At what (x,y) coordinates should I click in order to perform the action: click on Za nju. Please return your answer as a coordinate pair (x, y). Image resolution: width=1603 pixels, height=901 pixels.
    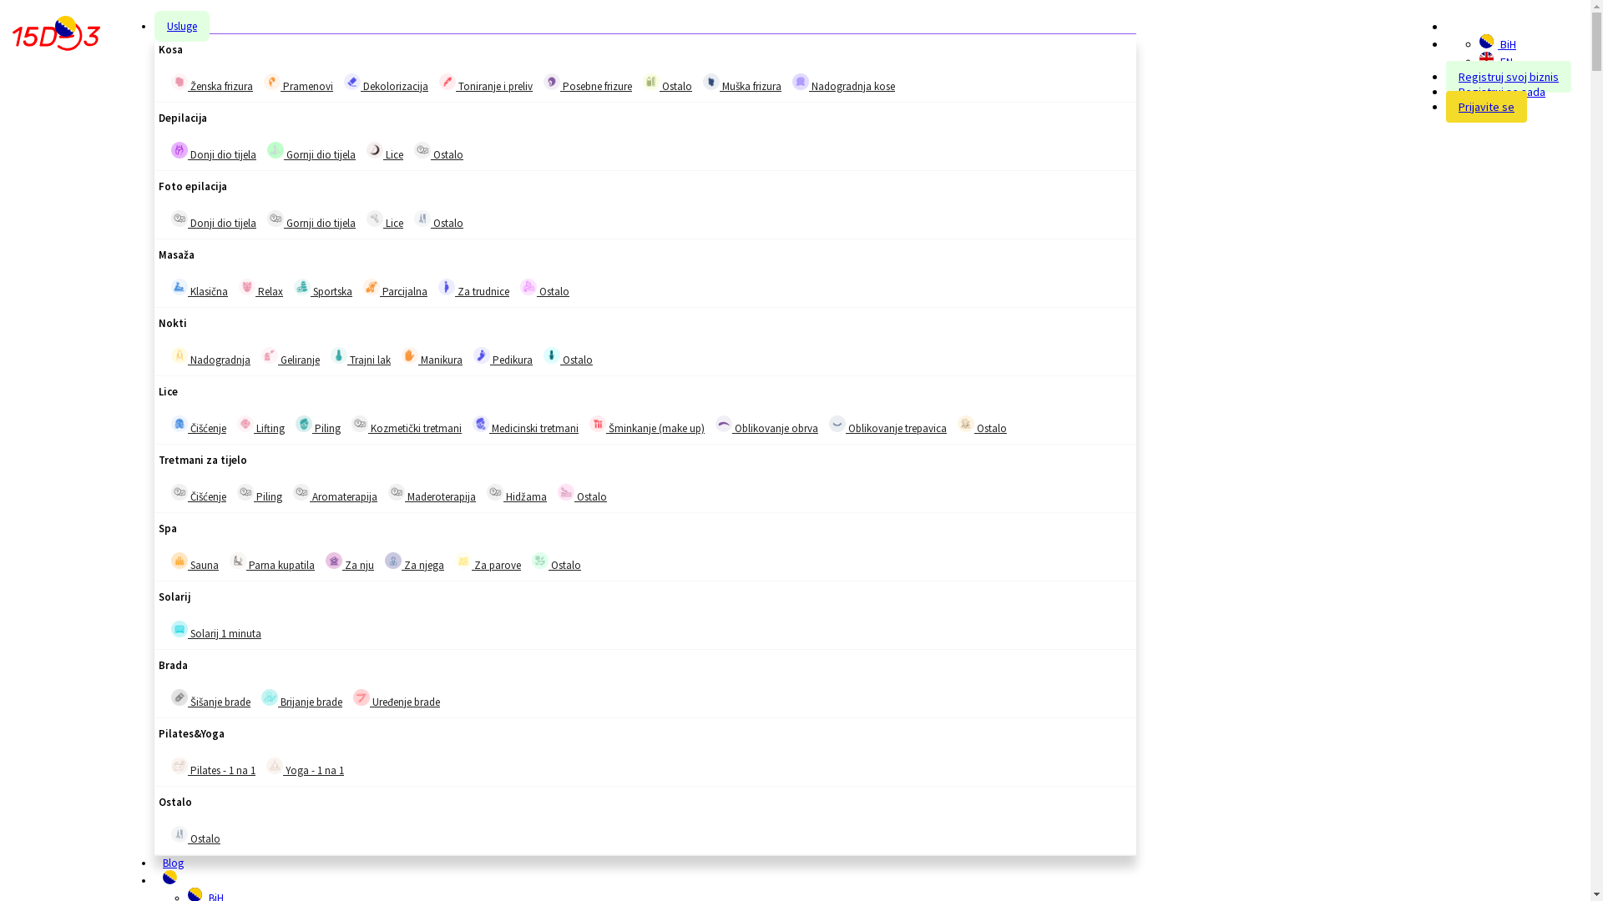
    Looking at the image, I should click on (350, 562).